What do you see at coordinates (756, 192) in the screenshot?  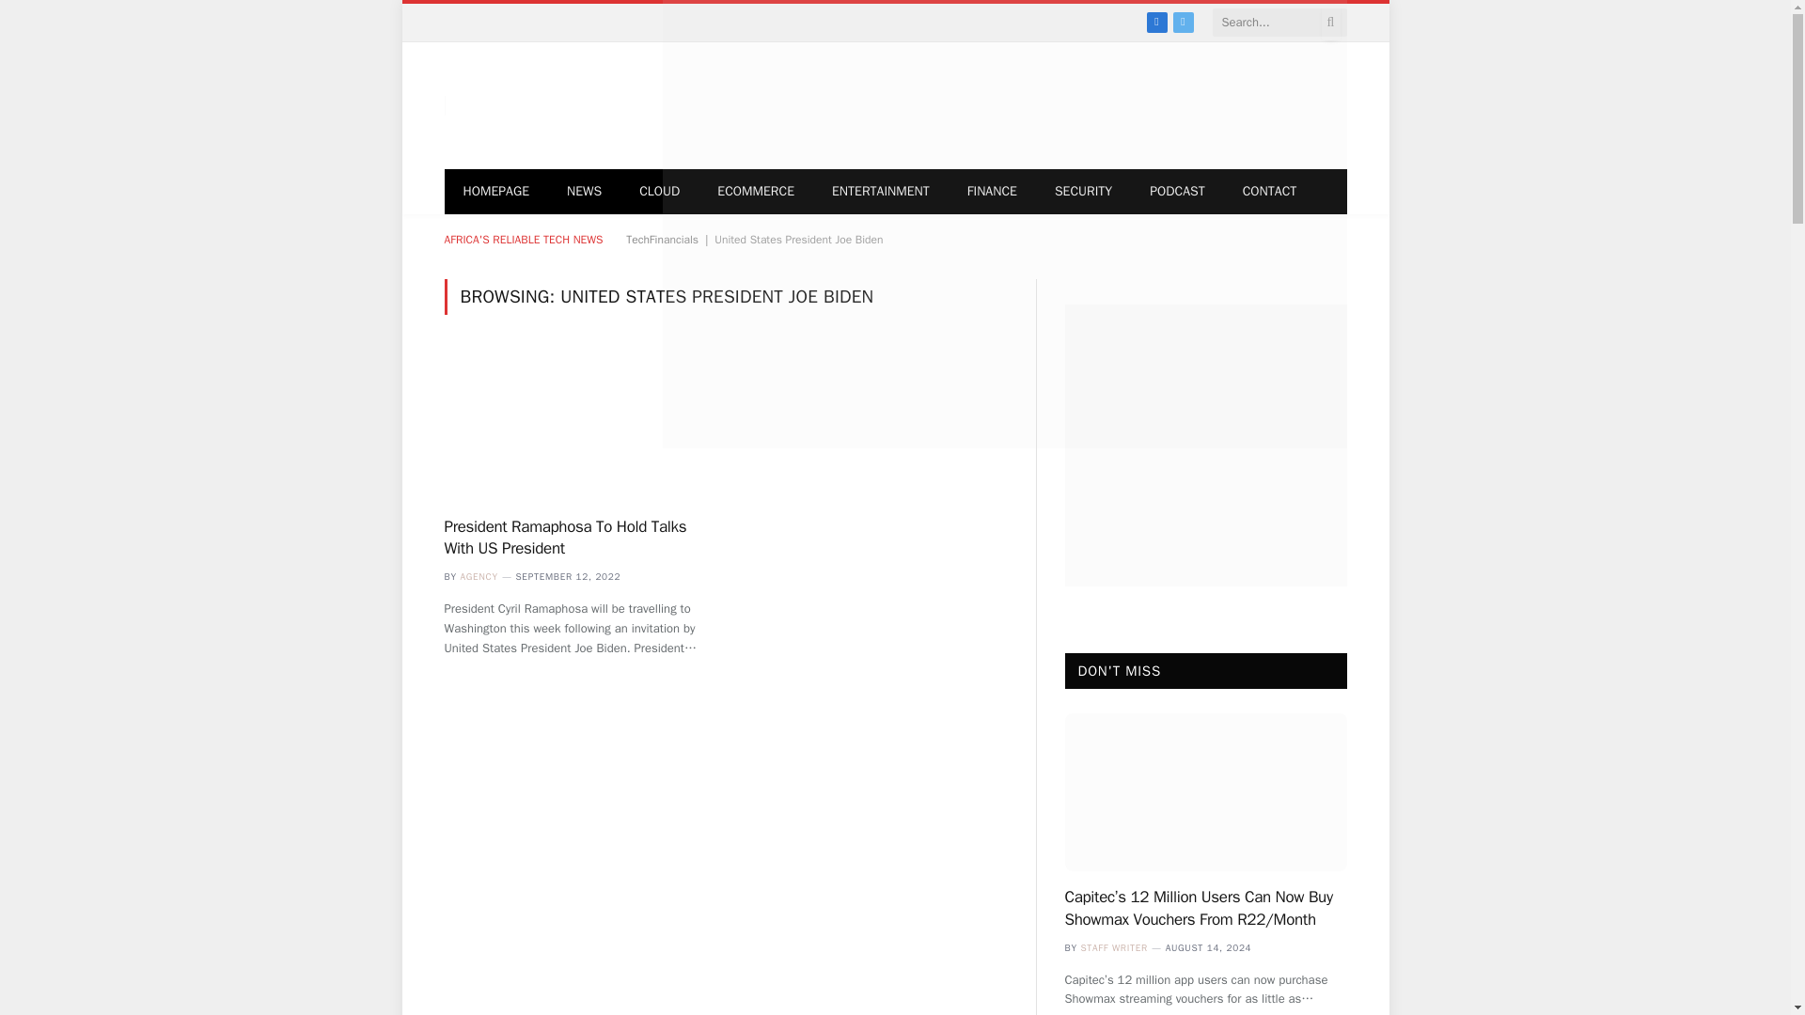 I see `ECOMMERCE` at bounding box center [756, 192].